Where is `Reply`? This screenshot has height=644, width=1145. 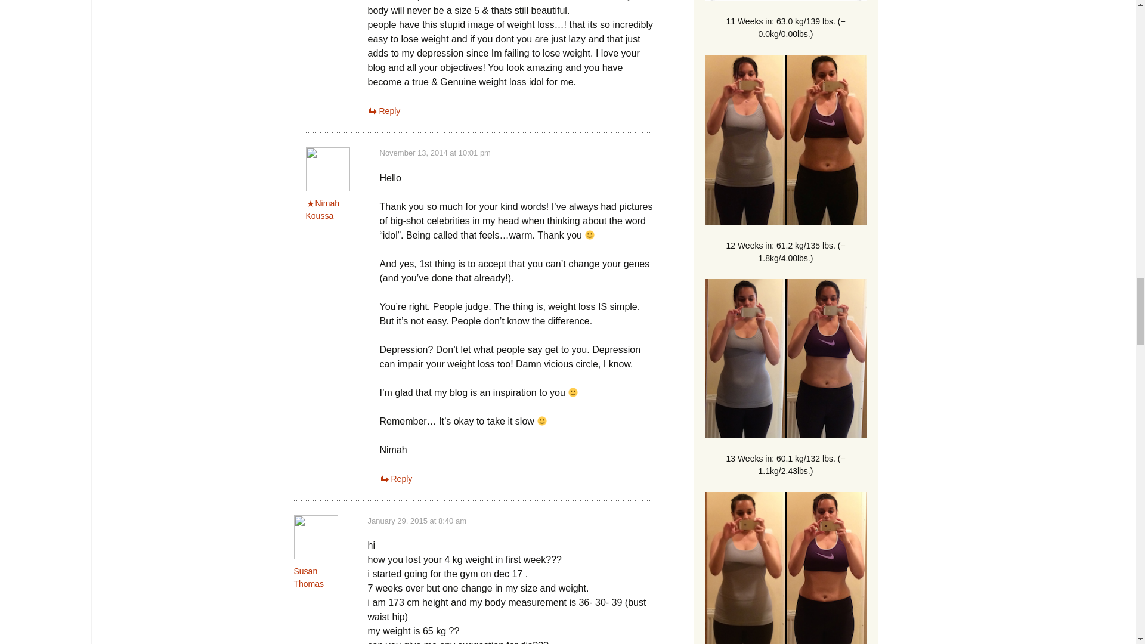 Reply is located at coordinates (383, 111).